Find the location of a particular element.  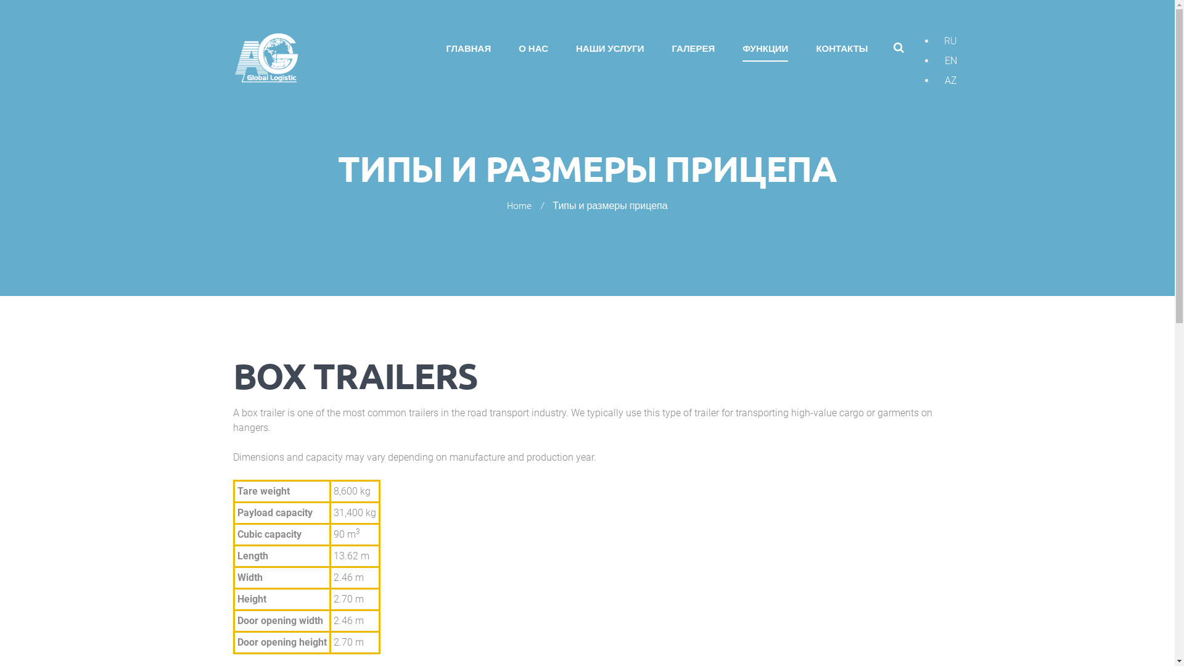

EN is located at coordinates (951, 60).